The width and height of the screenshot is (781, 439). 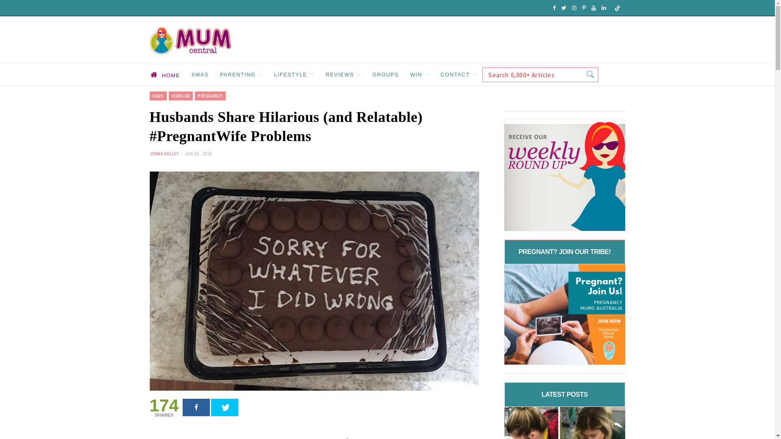 What do you see at coordinates (242, 75) in the screenshot?
I see `PARENTING` at bounding box center [242, 75].